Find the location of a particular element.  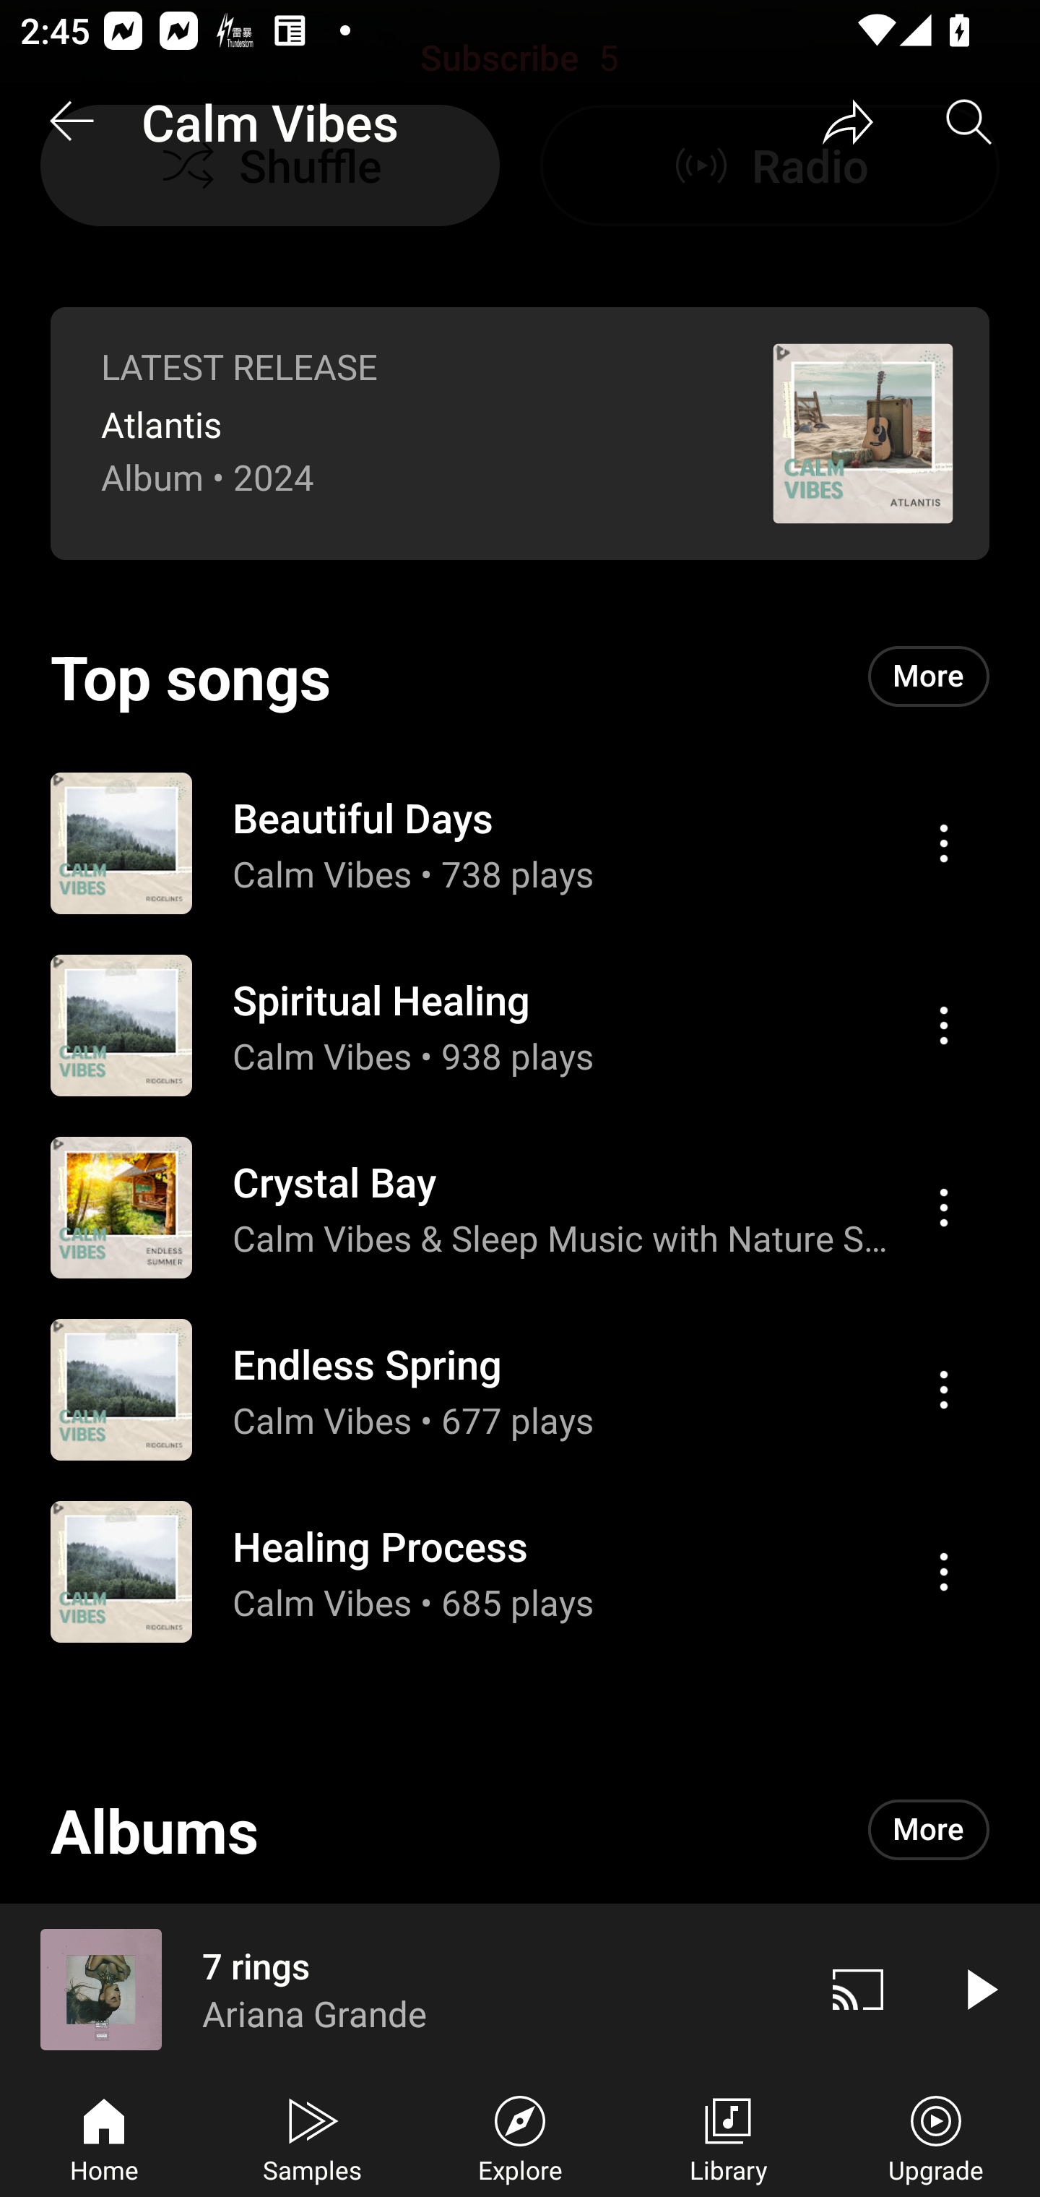

Action menu is located at coordinates (520, 843).